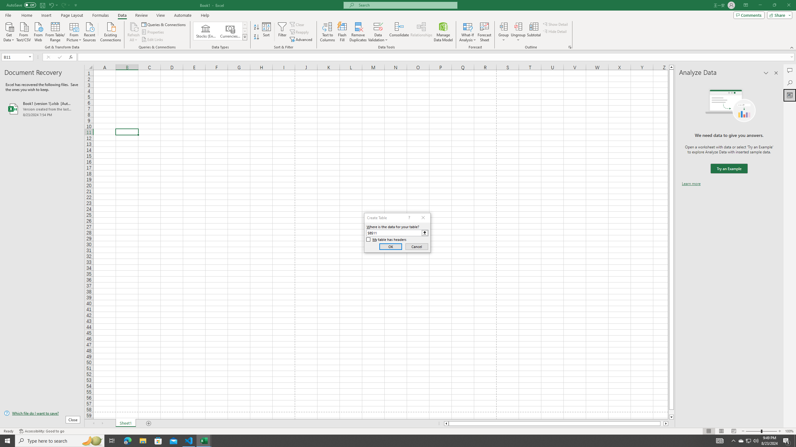 Image resolution: width=796 pixels, height=447 pixels. I want to click on Hide Detail, so click(555, 31).